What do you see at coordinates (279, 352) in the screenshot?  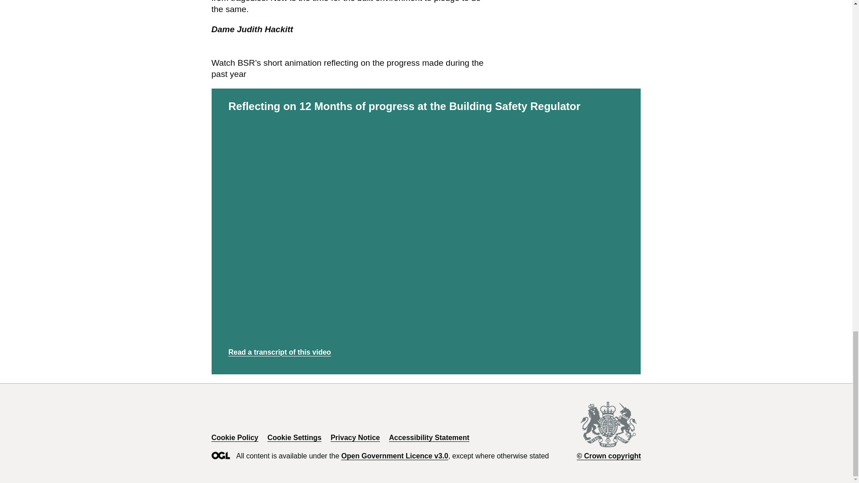 I see `Read a transcript of this video` at bounding box center [279, 352].